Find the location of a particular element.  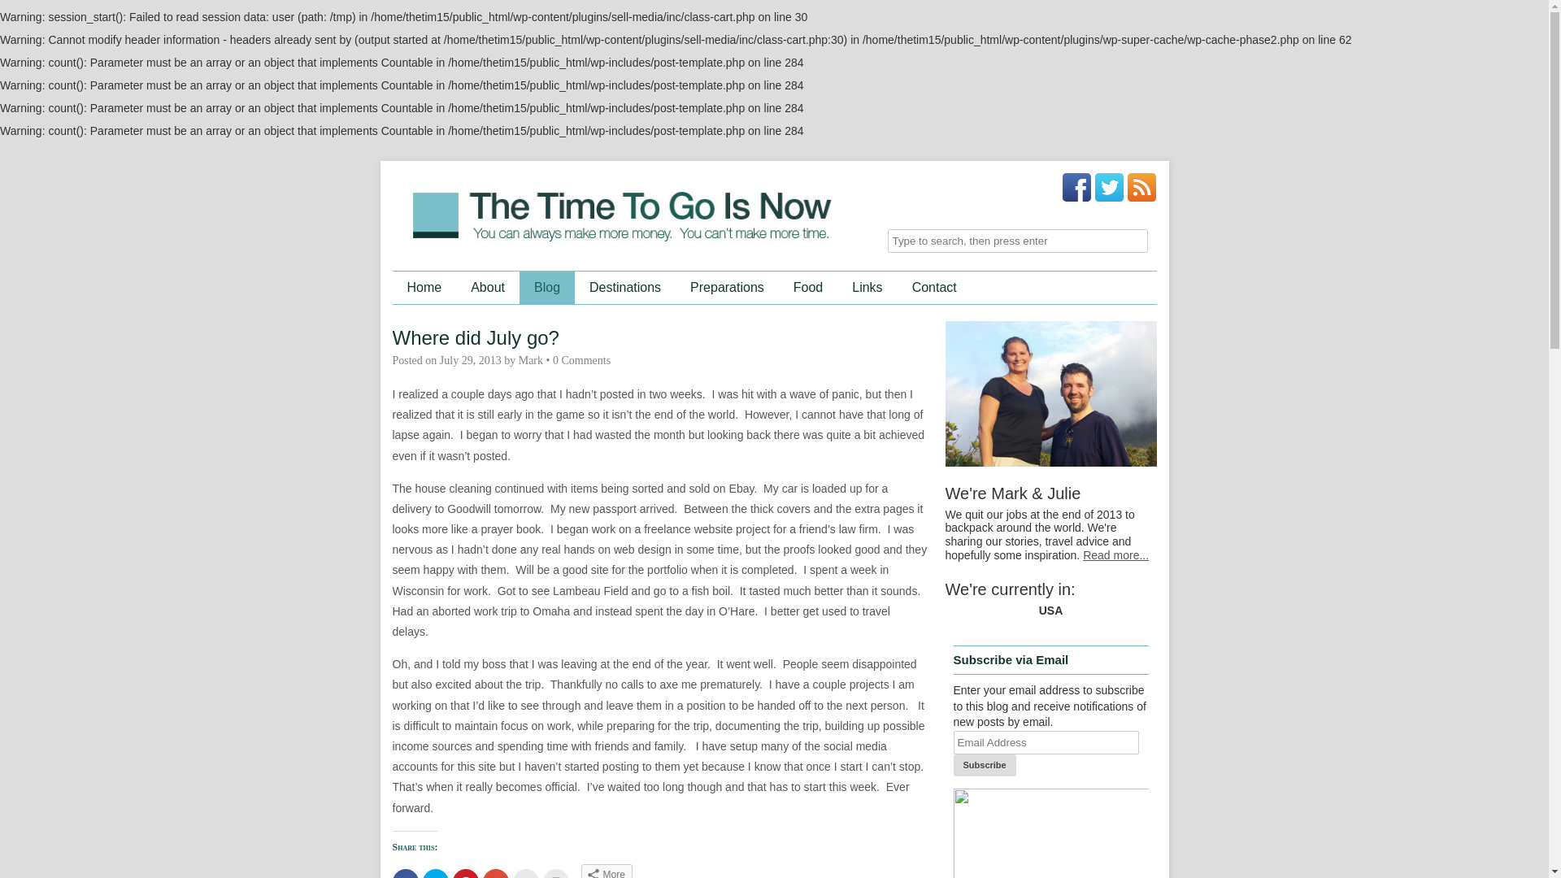

Search is located at coordinates (24, 11).